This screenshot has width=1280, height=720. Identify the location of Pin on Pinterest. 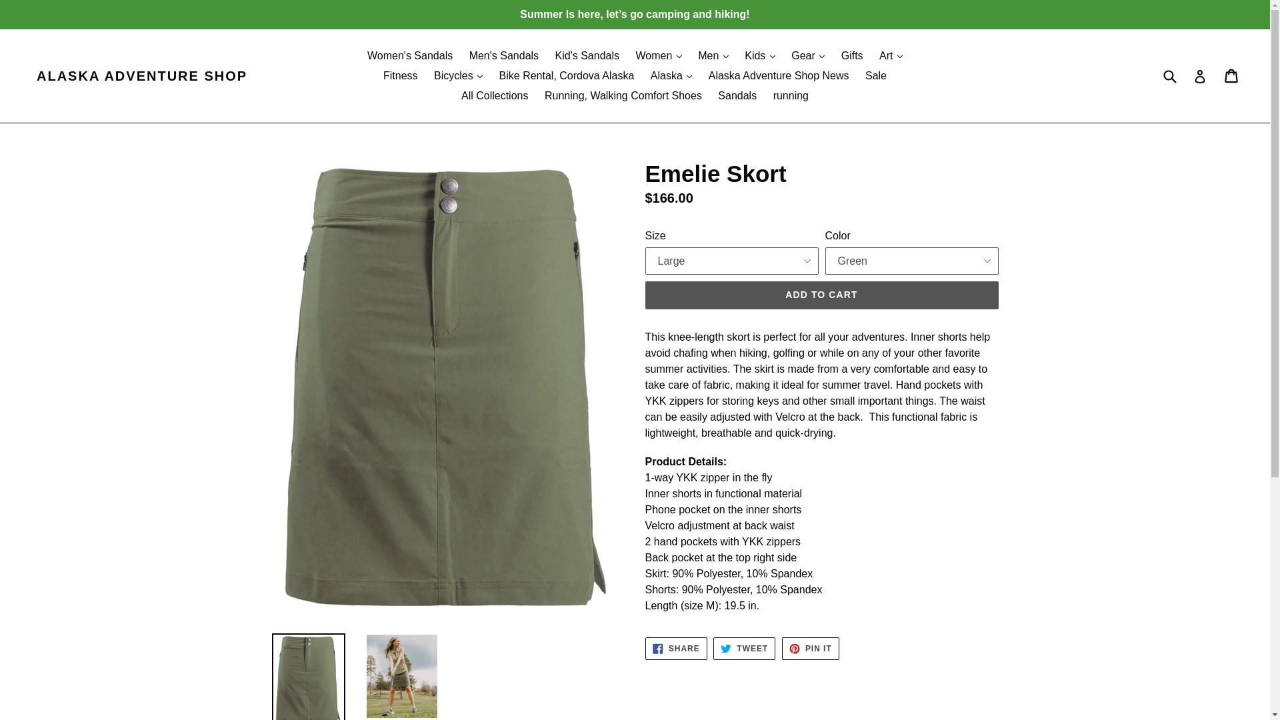
(811, 648).